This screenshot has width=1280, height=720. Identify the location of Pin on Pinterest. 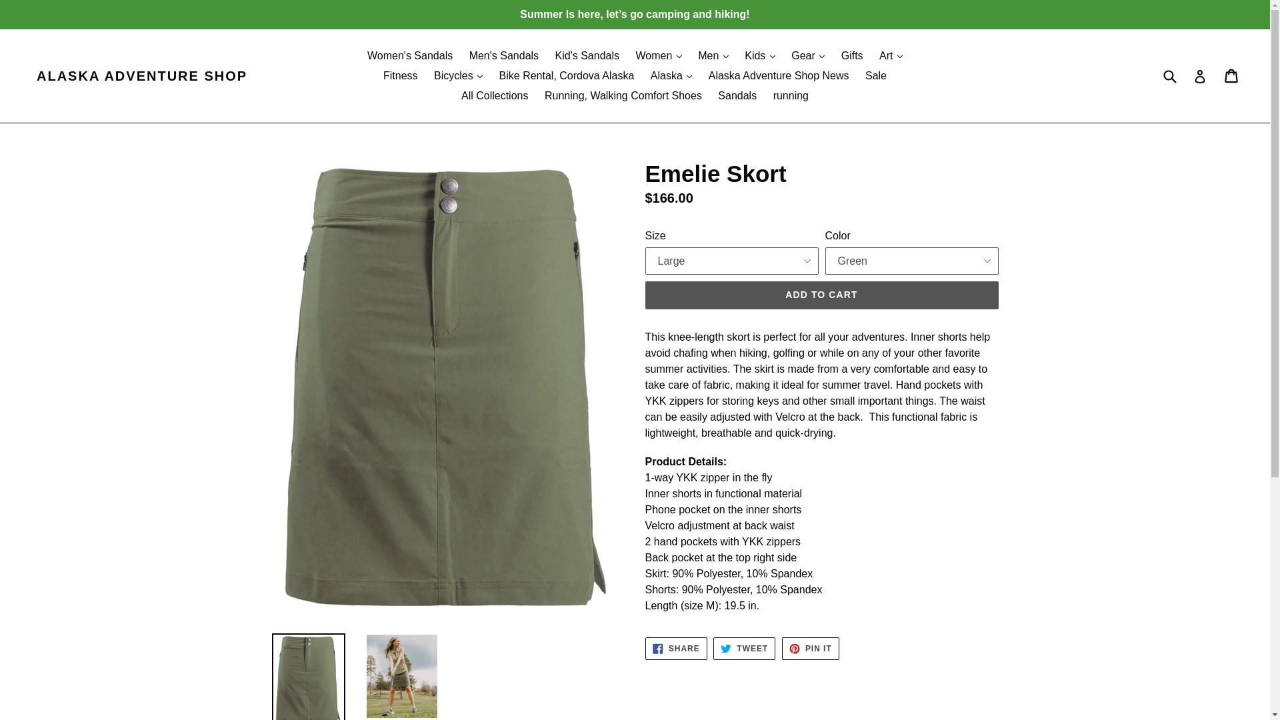
(811, 648).